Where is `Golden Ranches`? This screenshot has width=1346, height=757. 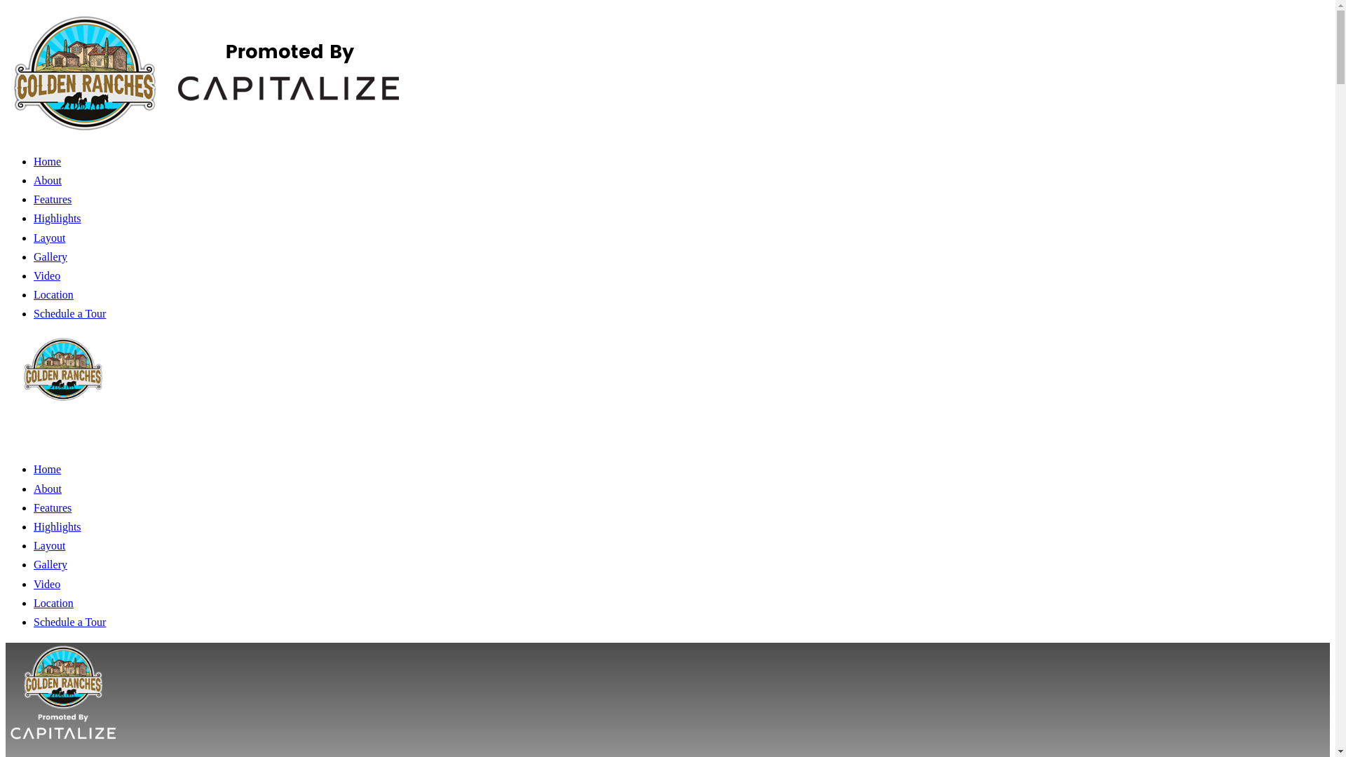
Golden Ranches is located at coordinates (62, 437).